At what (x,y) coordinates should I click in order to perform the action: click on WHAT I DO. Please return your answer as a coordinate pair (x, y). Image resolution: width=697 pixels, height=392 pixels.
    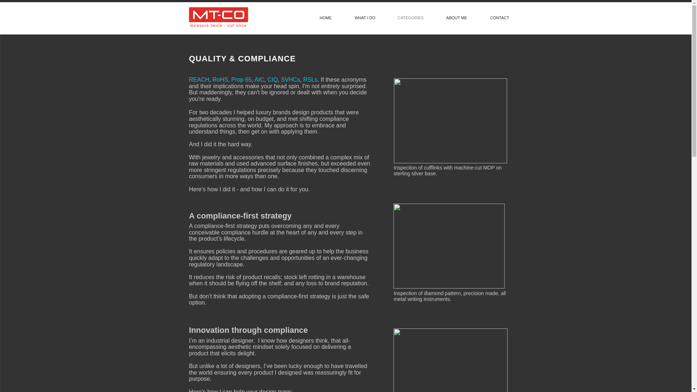
    Looking at the image, I should click on (365, 17).